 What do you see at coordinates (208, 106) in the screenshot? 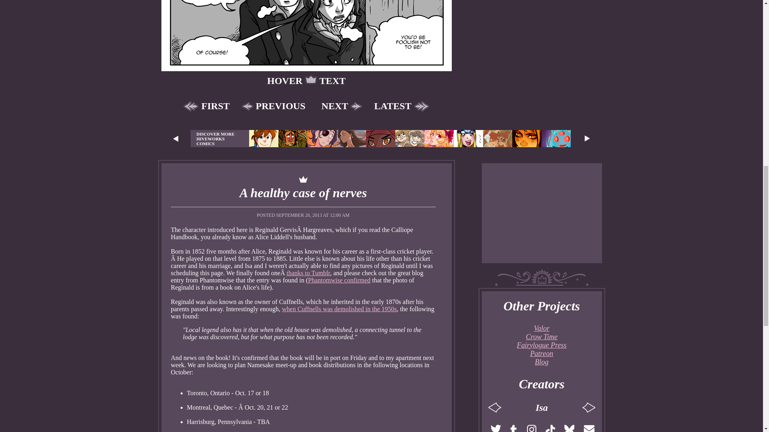
I see `FIRST` at bounding box center [208, 106].